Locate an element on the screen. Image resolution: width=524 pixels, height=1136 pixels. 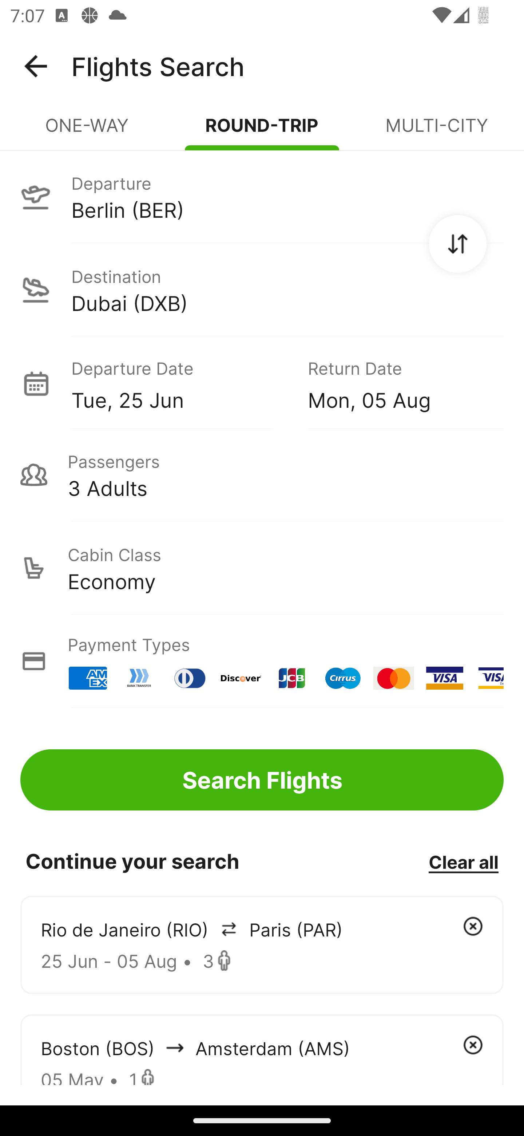
Return Date Mon, 05 Aug is located at coordinates (395, 383).